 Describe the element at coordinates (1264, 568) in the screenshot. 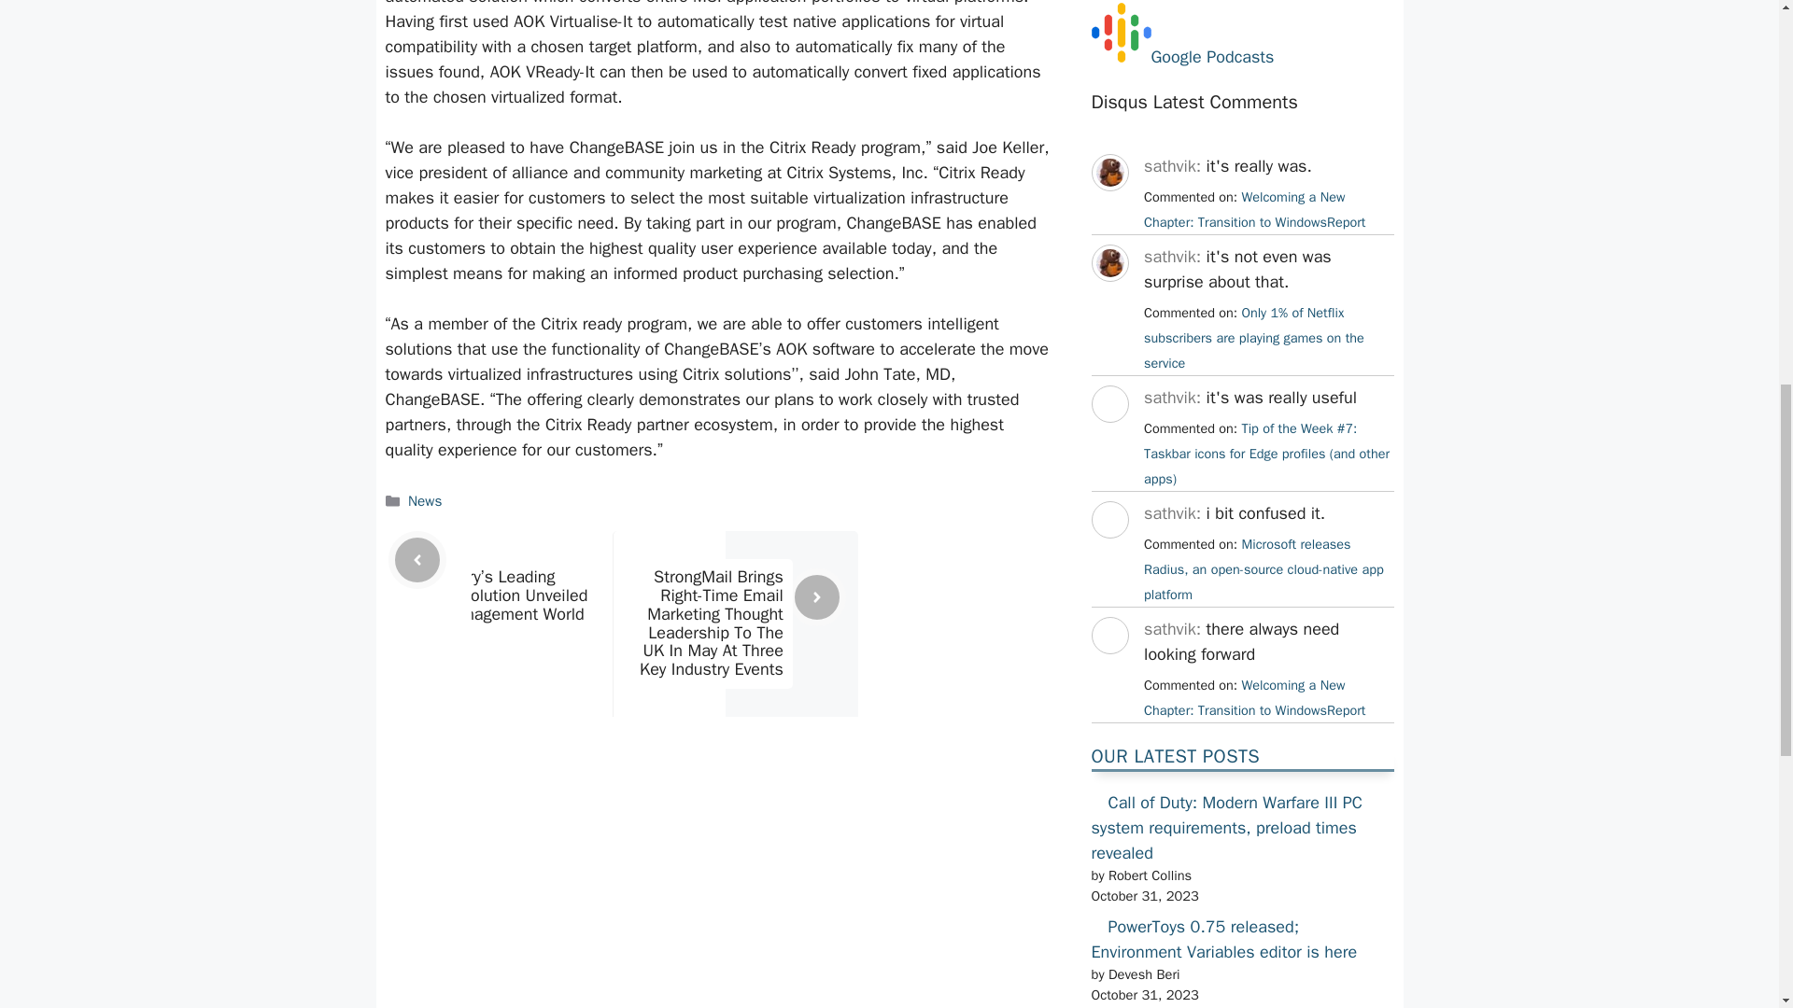

I see `June 15, 2024` at that location.